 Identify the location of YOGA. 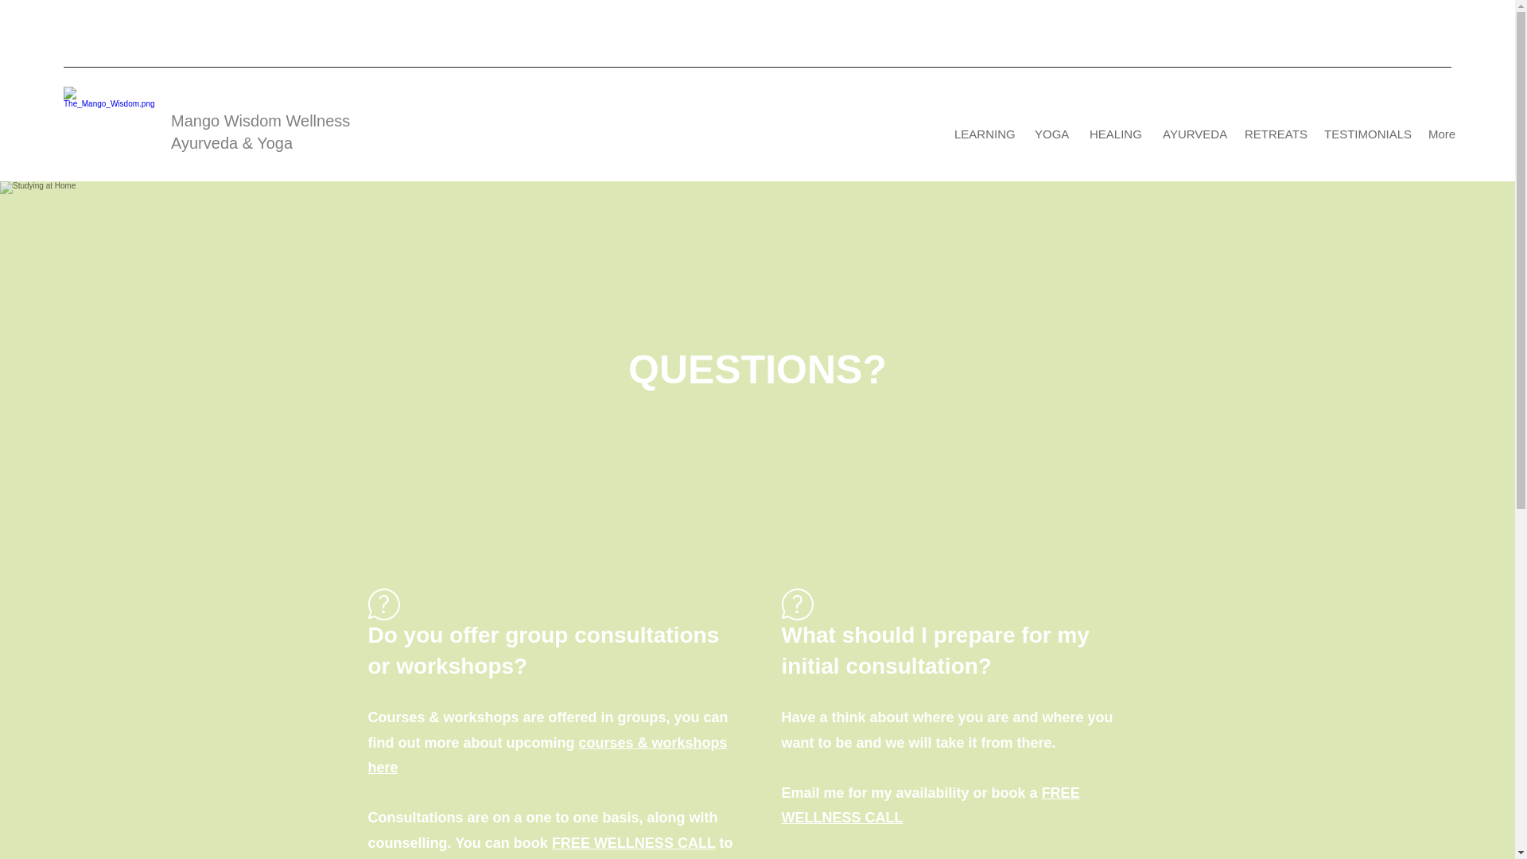
(1048, 134).